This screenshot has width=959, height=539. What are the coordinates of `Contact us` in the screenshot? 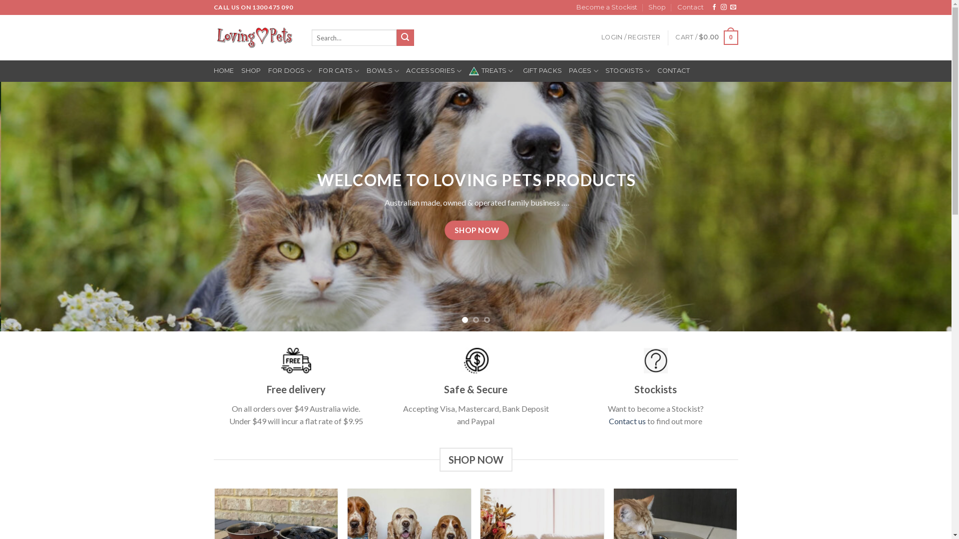 It's located at (627, 421).